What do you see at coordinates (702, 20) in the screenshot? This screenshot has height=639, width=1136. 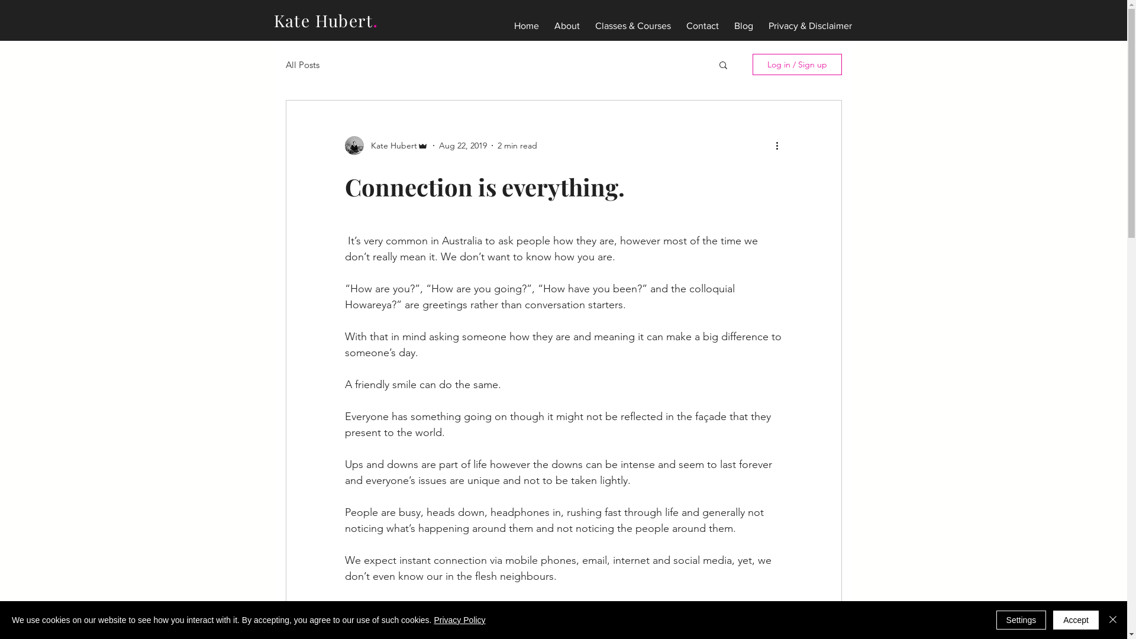 I see `Contact` at bounding box center [702, 20].